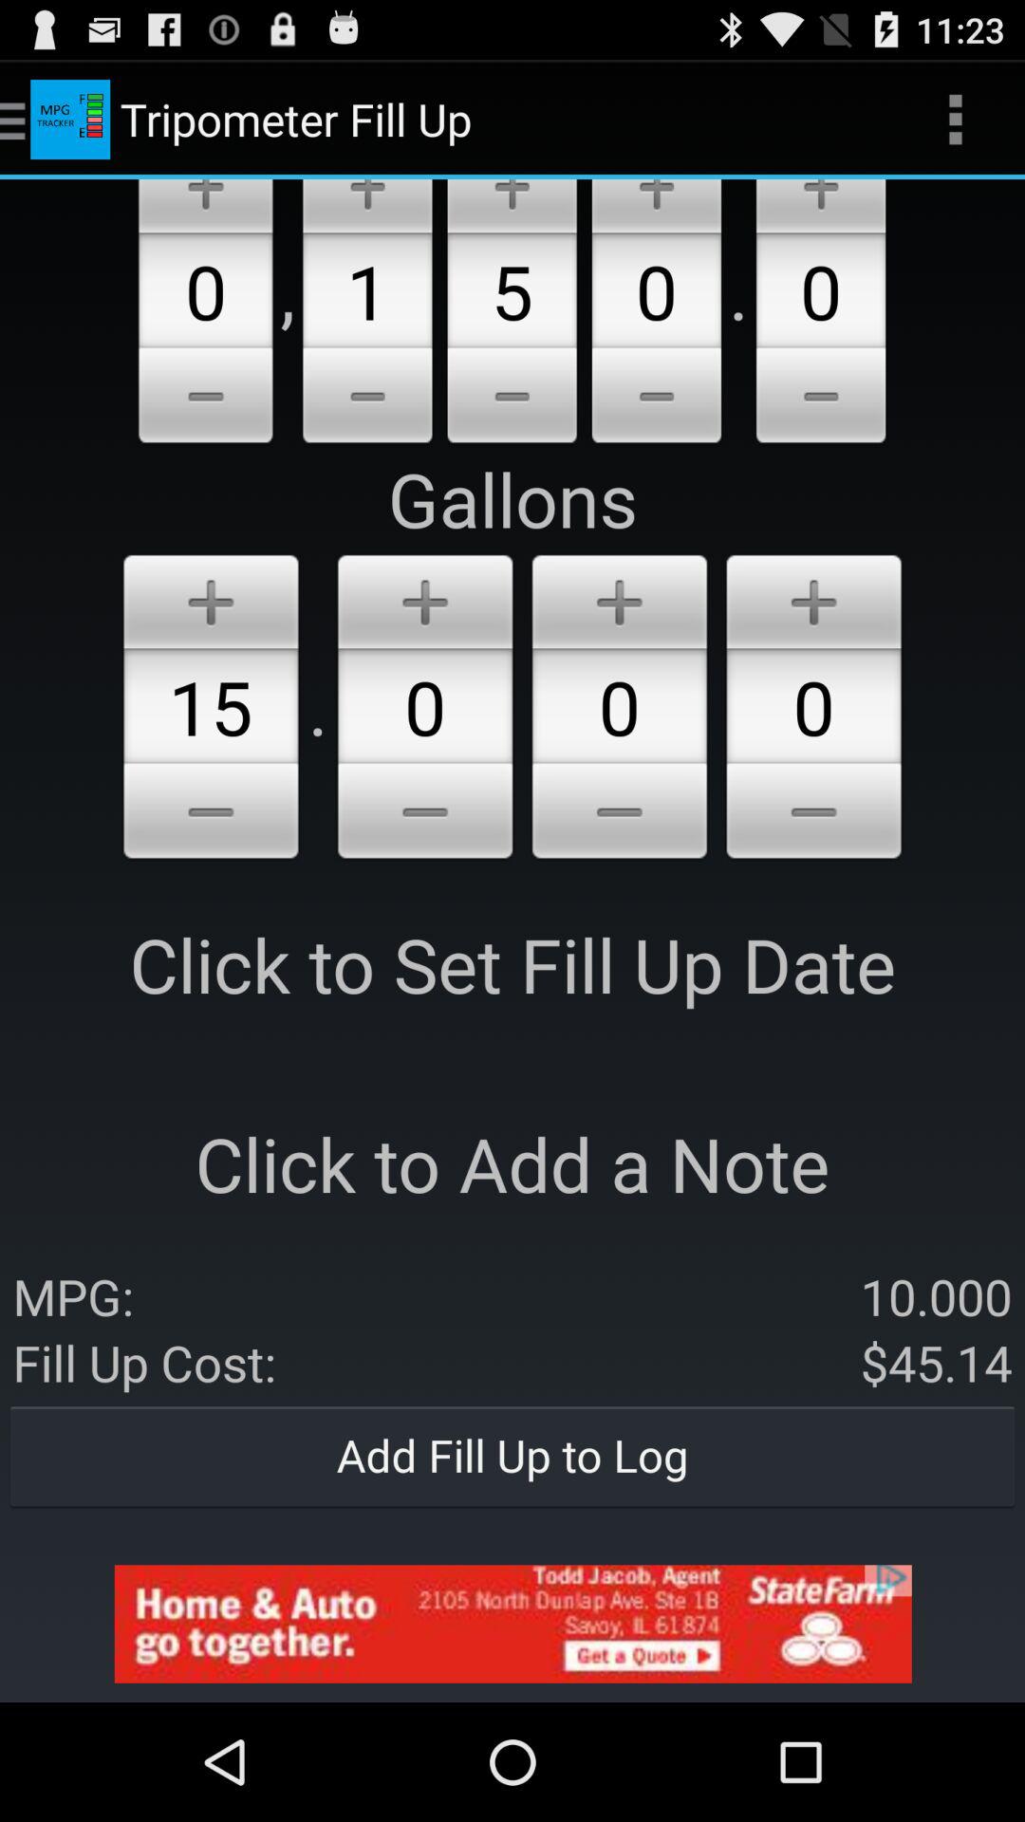  What do you see at coordinates (425, 814) in the screenshot?
I see `menu button` at bounding box center [425, 814].